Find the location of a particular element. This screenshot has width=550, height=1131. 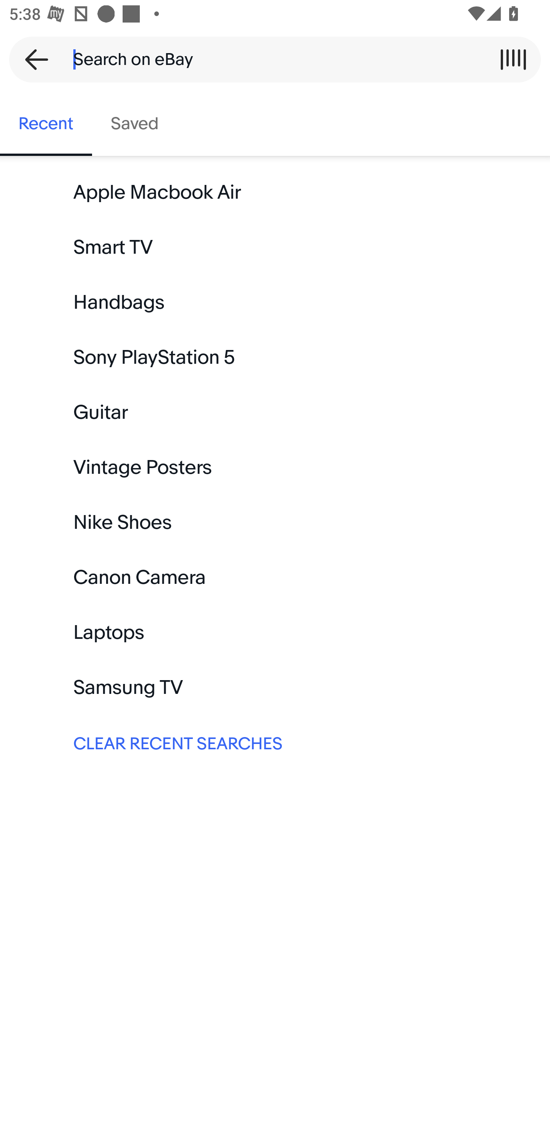

Handbags Keyword search Handbags: is located at coordinates (275, 303).